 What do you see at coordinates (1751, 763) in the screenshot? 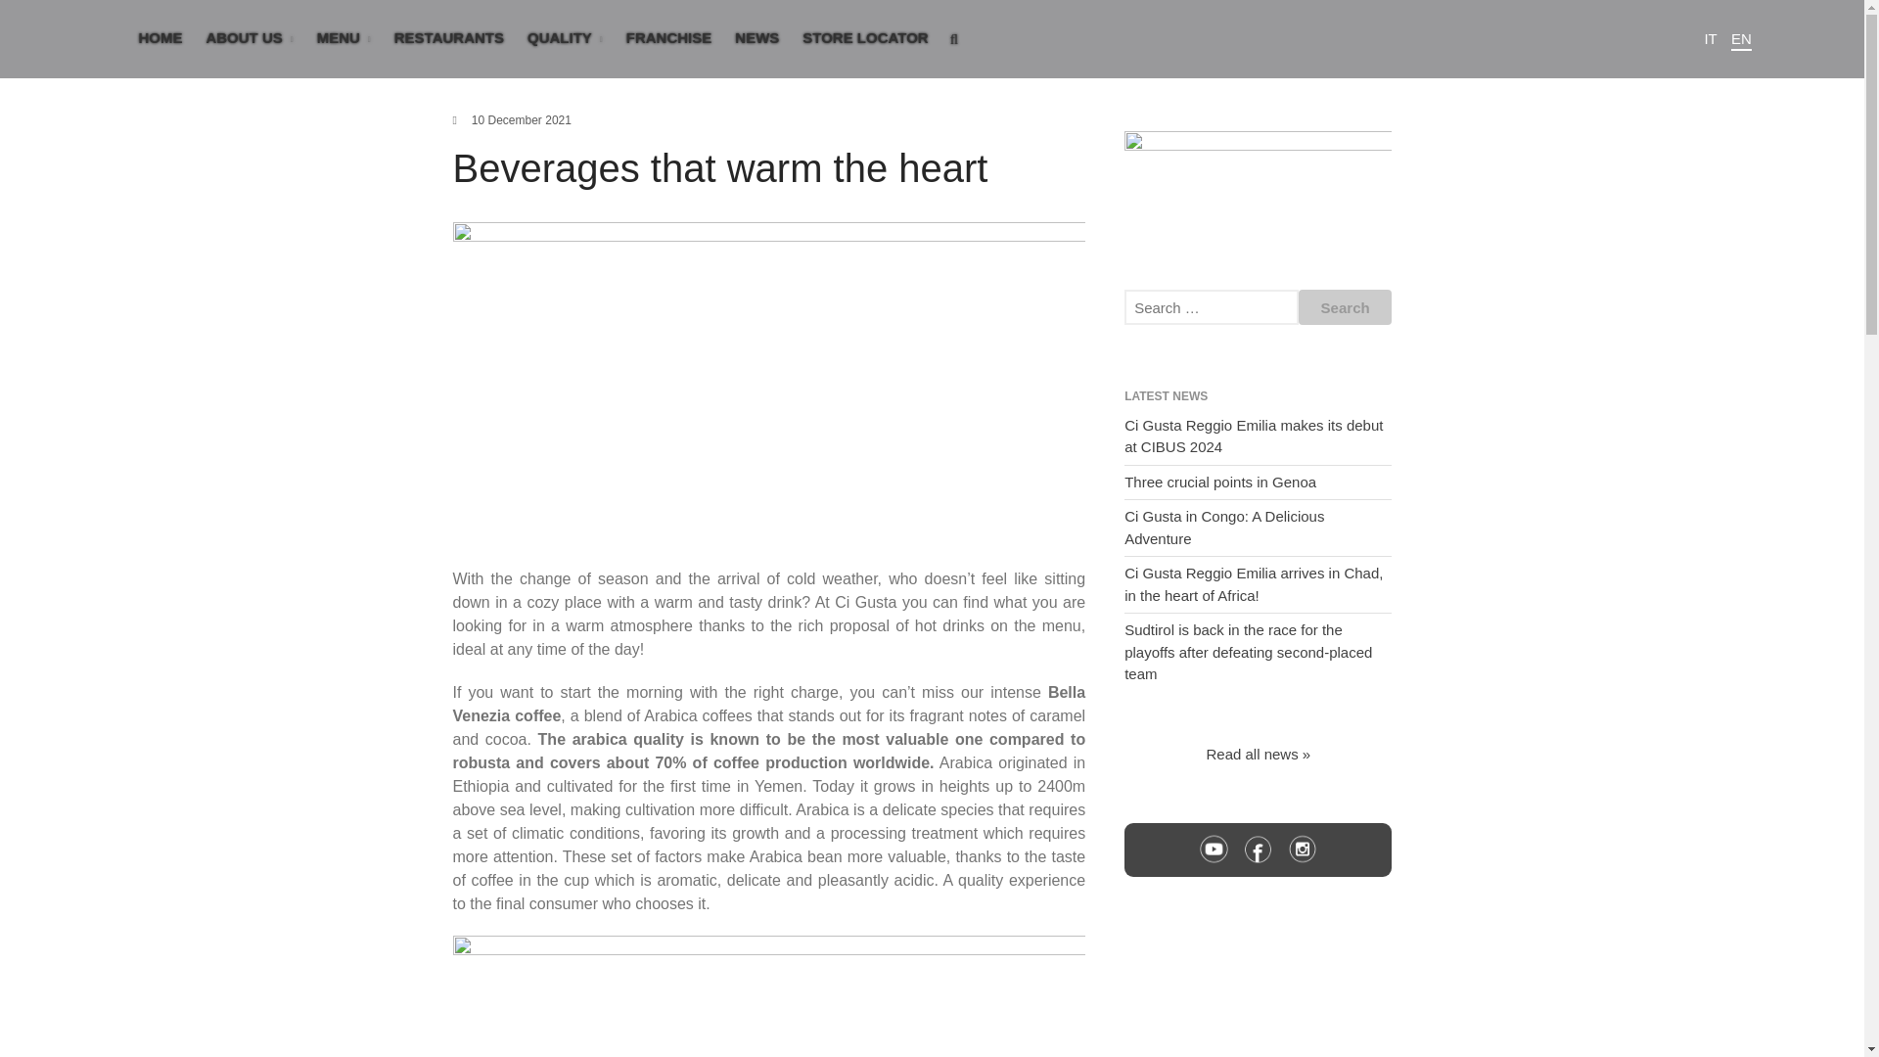
I see `Search` at bounding box center [1751, 763].